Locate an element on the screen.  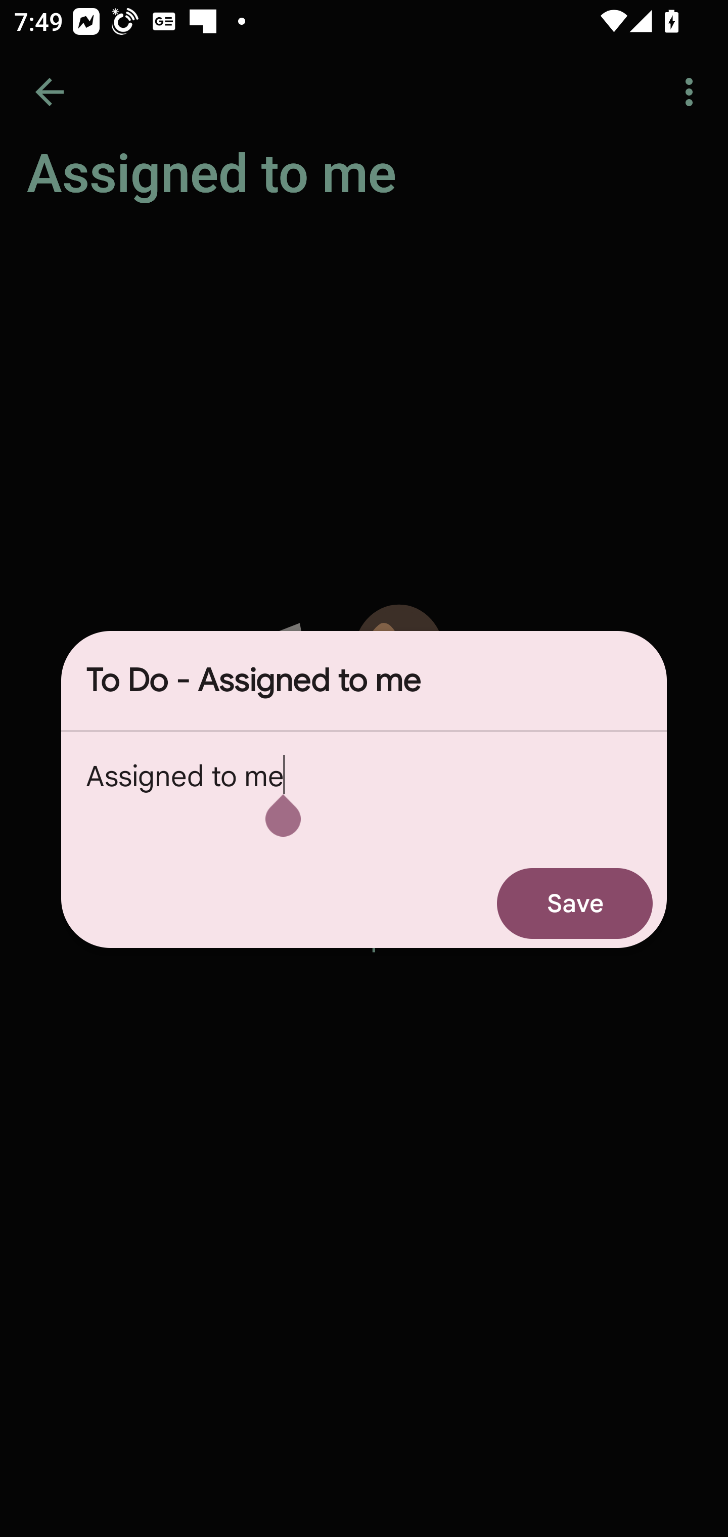
Assigned to me
 is located at coordinates (364, 795).